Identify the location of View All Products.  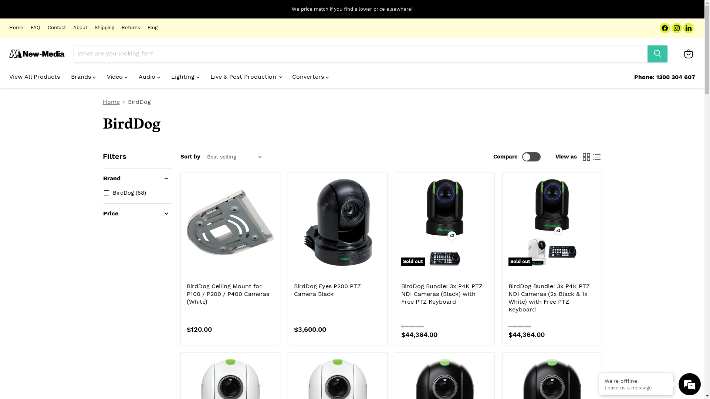
(35, 76).